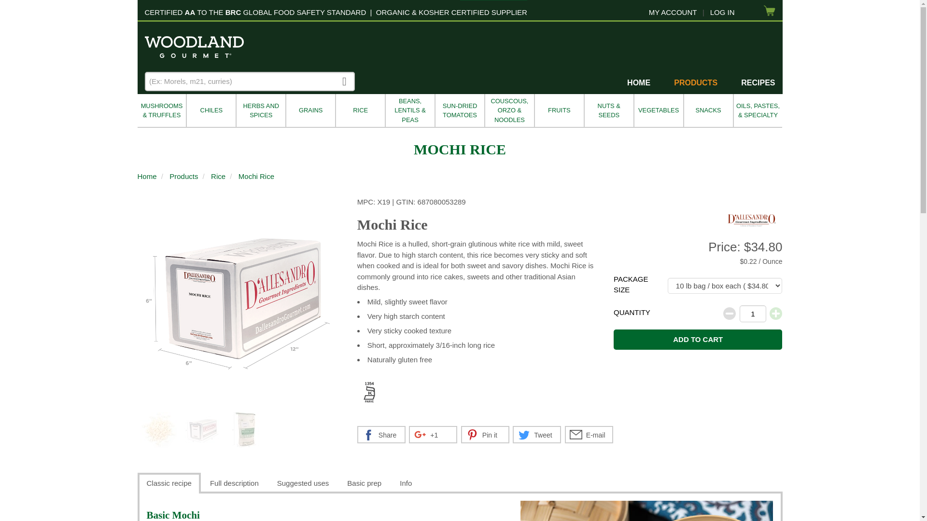  I want to click on Products, so click(183, 177).